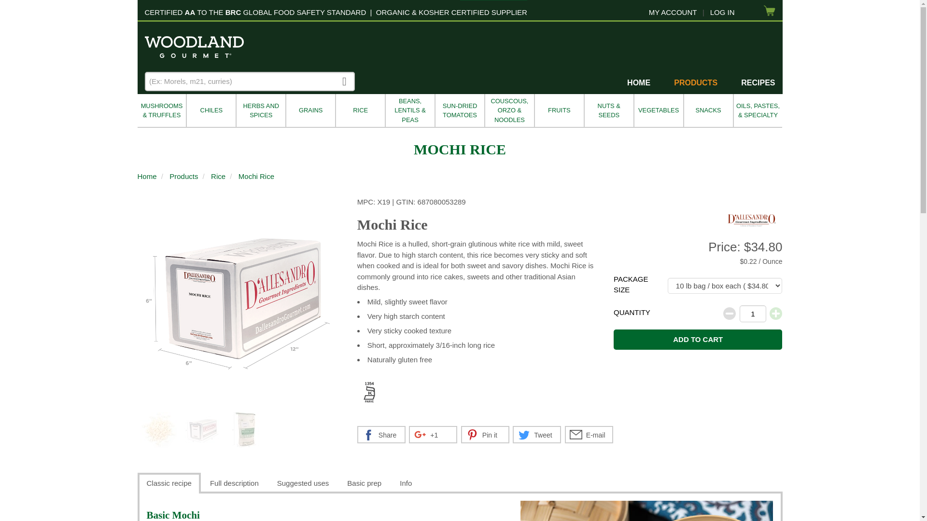  I want to click on Products, so click(183, 177).